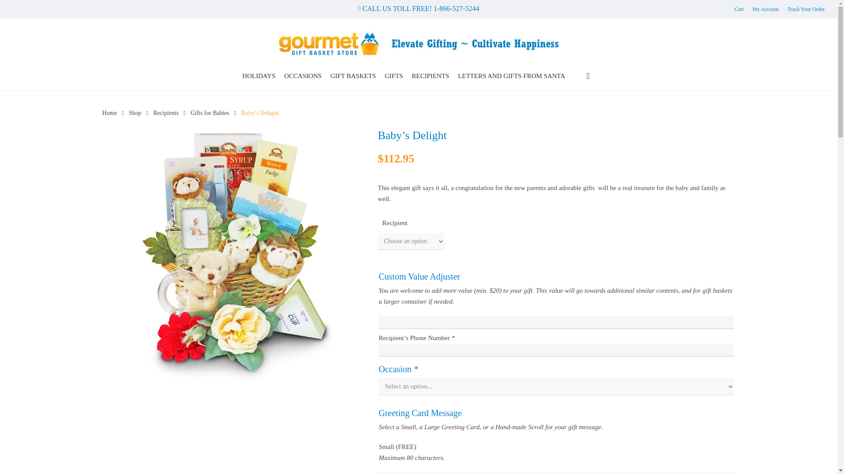  What do you see at coordinates (415, 369) in the screenshot?
I see `Required field` at bounding box center [415, 369].